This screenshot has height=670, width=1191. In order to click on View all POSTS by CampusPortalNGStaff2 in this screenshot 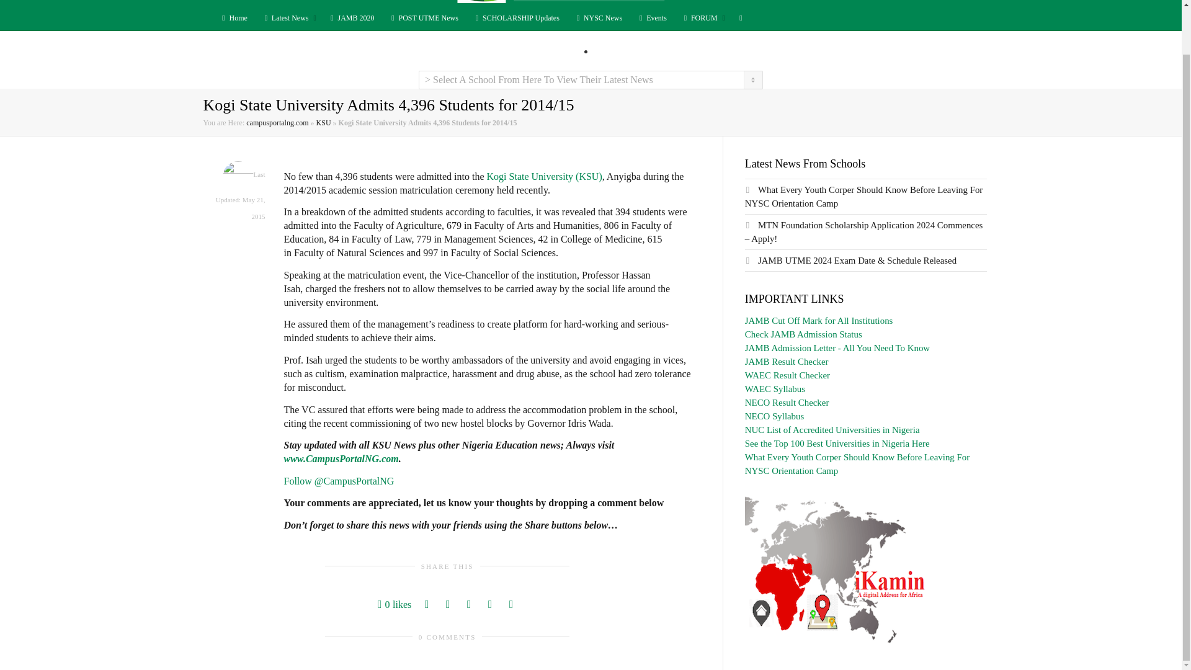, I will do `click(238, 176)`.